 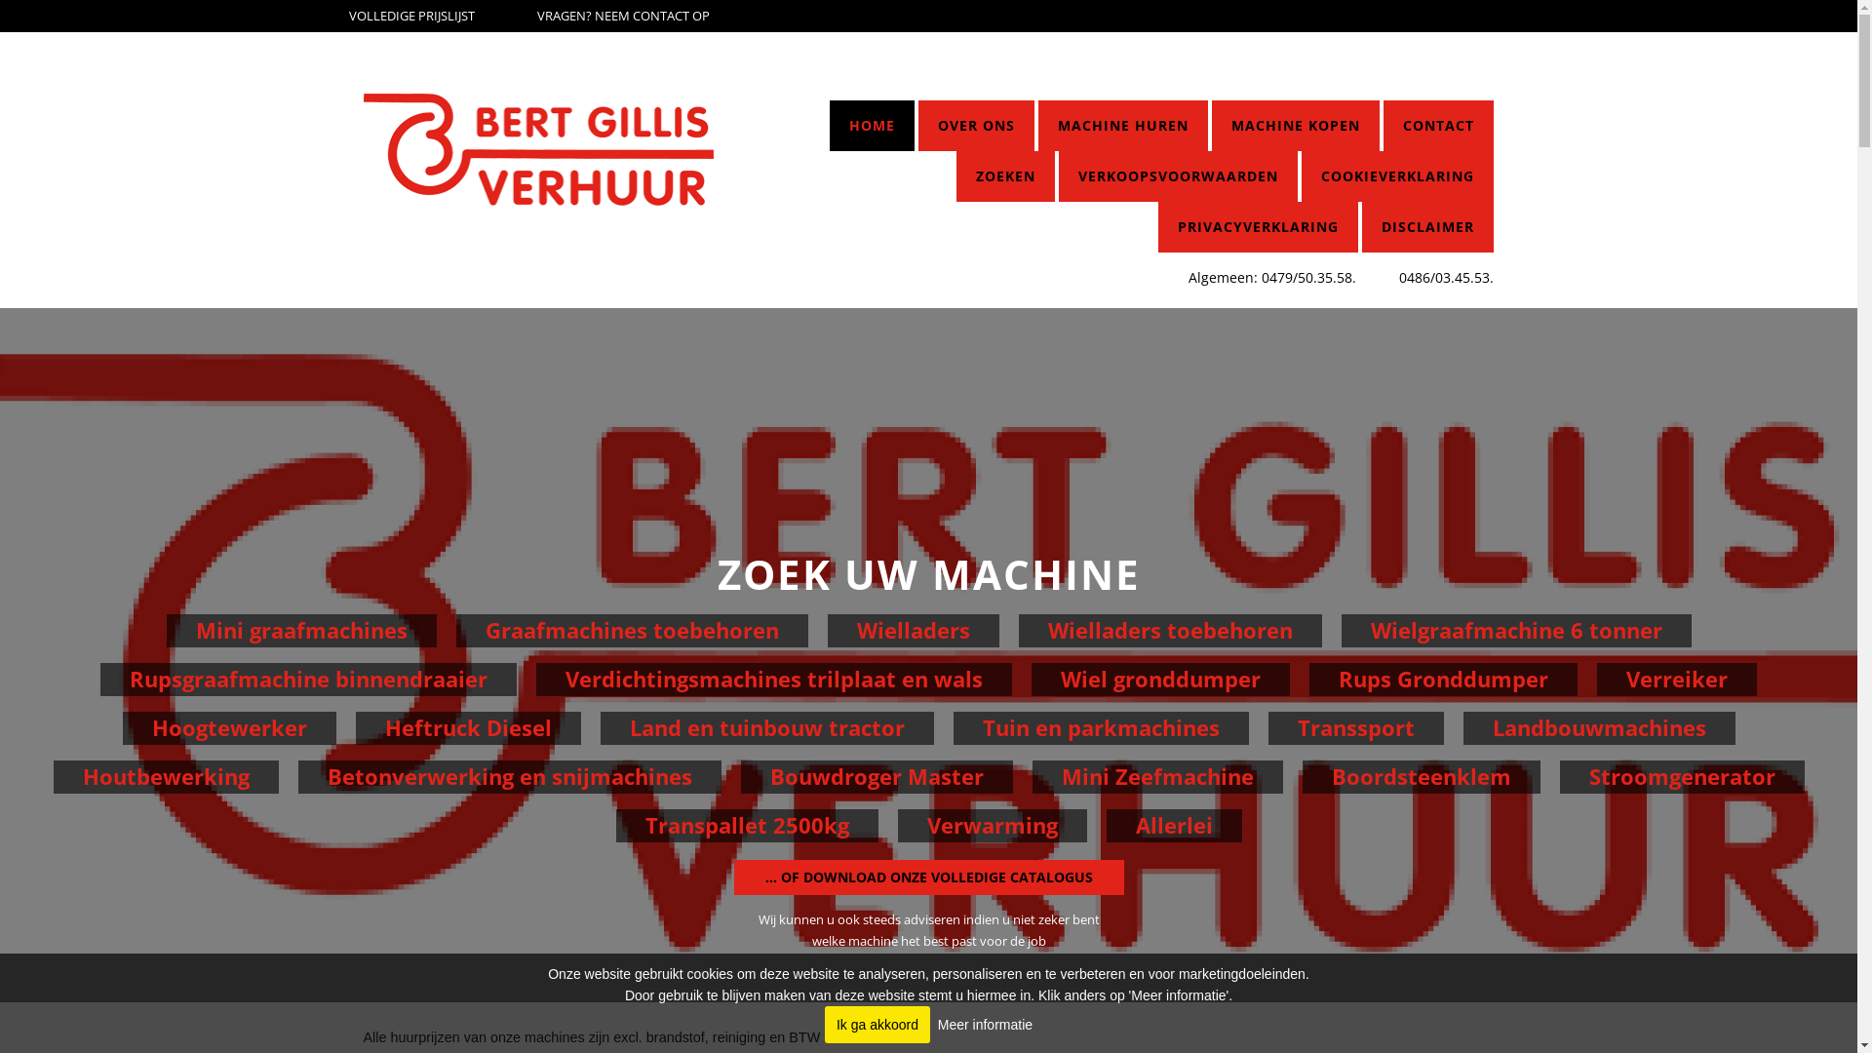 What do you see at coordinates (1102, 728) in the screenshot?
I see `Tuin en parkmachines` at bounding box center [1102, 728].